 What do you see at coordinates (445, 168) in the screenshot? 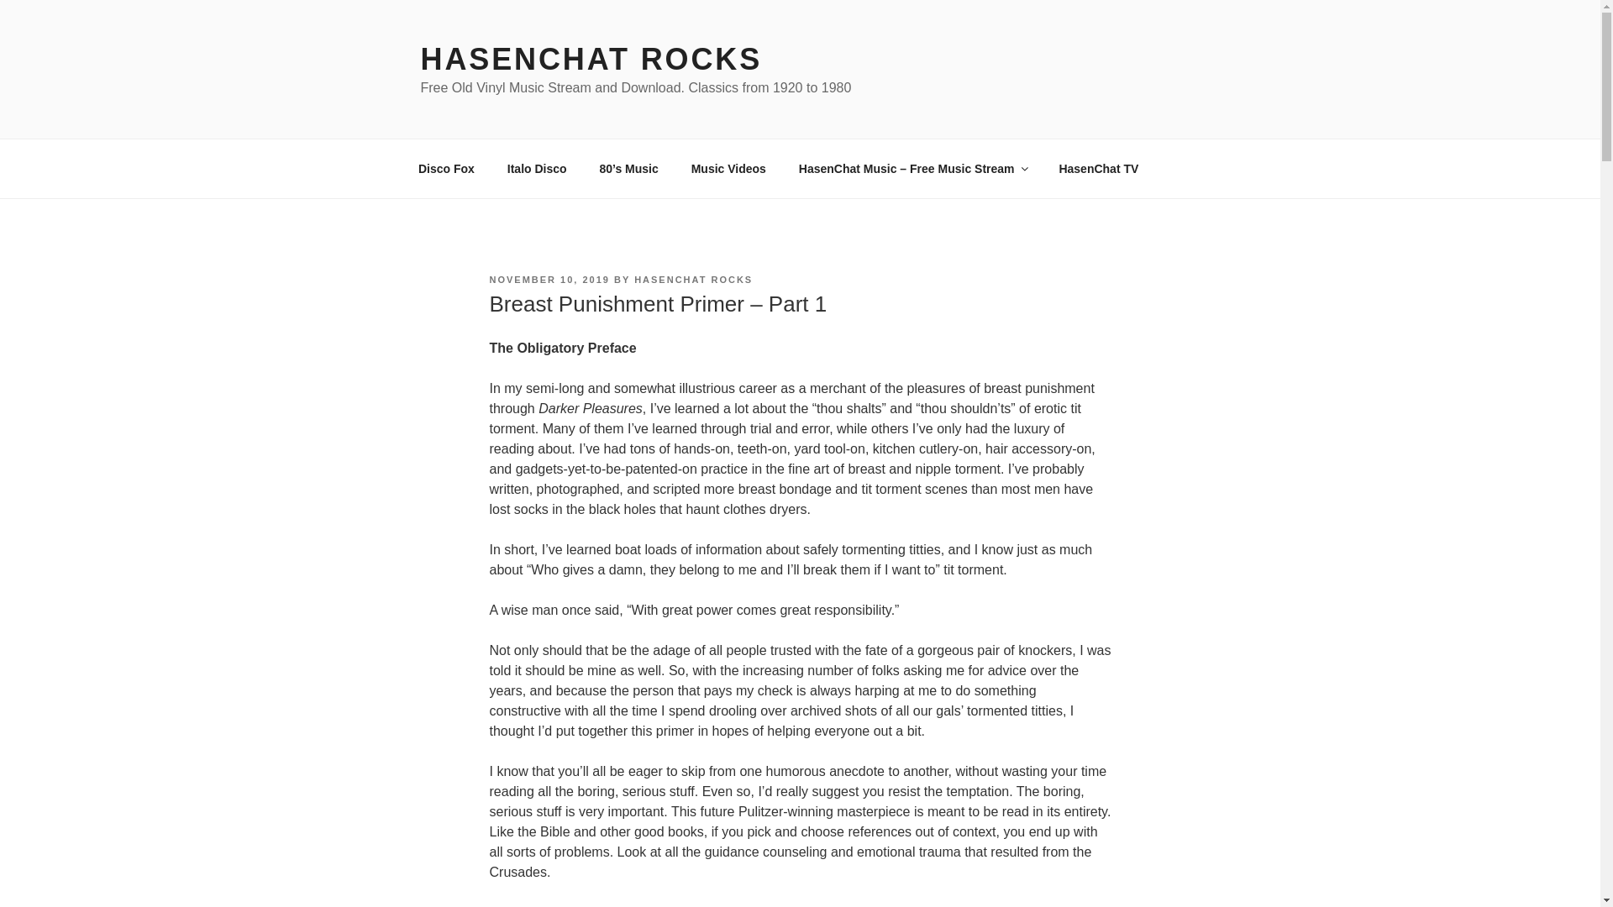
I see `Disco Fox` at bounding box center [445, 168].